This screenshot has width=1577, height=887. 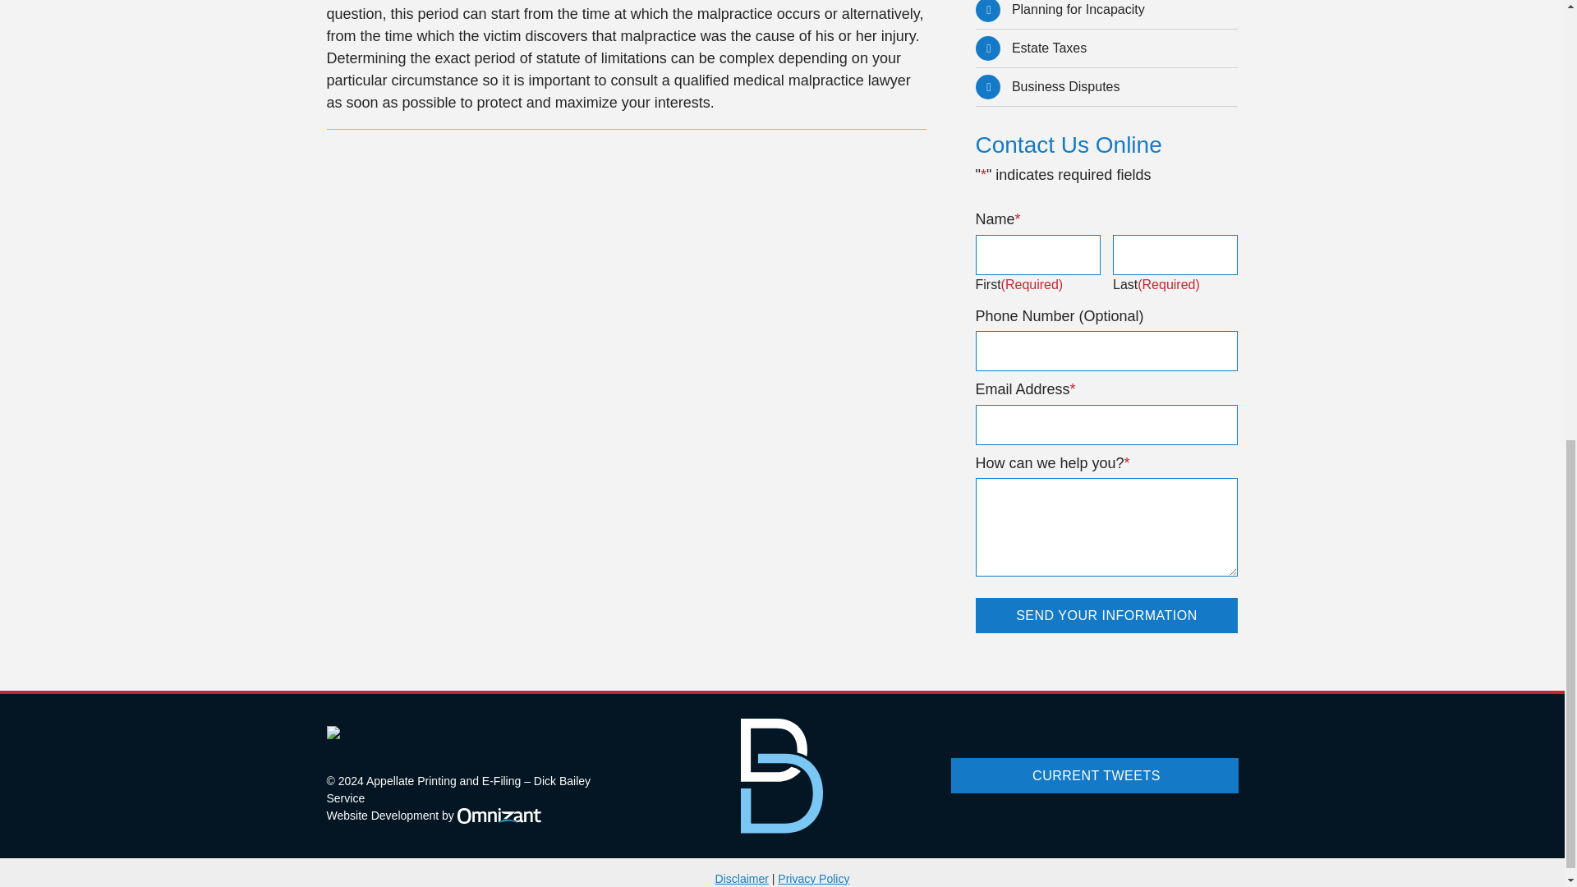 What do you see at coordinates (434, 816) in the screenshot?
I see `Estate Taxes` at bounding box center [434, 816].